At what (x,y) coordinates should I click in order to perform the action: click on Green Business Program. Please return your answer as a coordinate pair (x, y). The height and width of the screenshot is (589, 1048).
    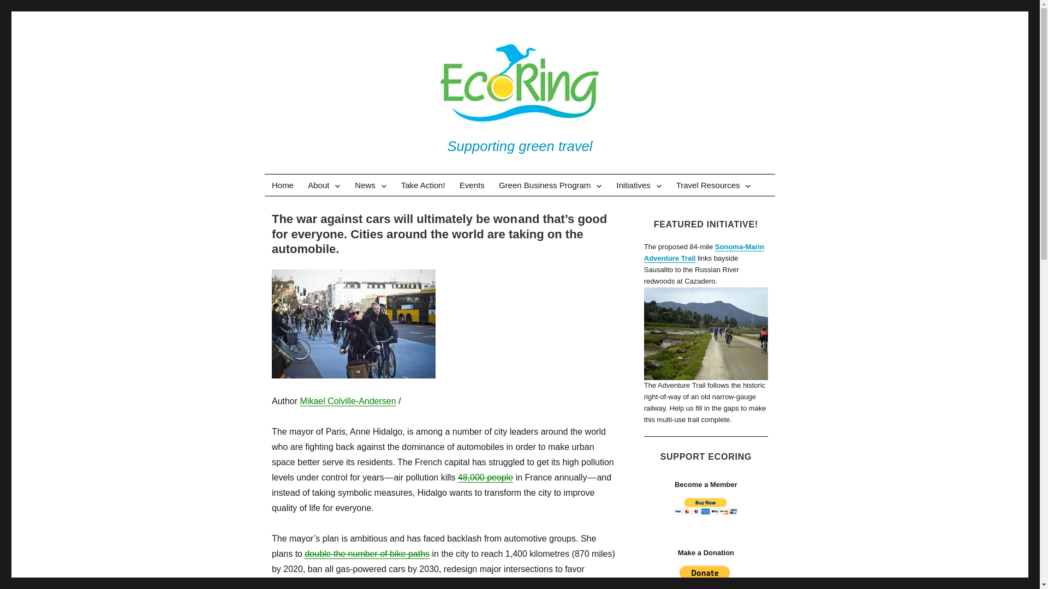
    Looking at the image, I should click on (550, 184).